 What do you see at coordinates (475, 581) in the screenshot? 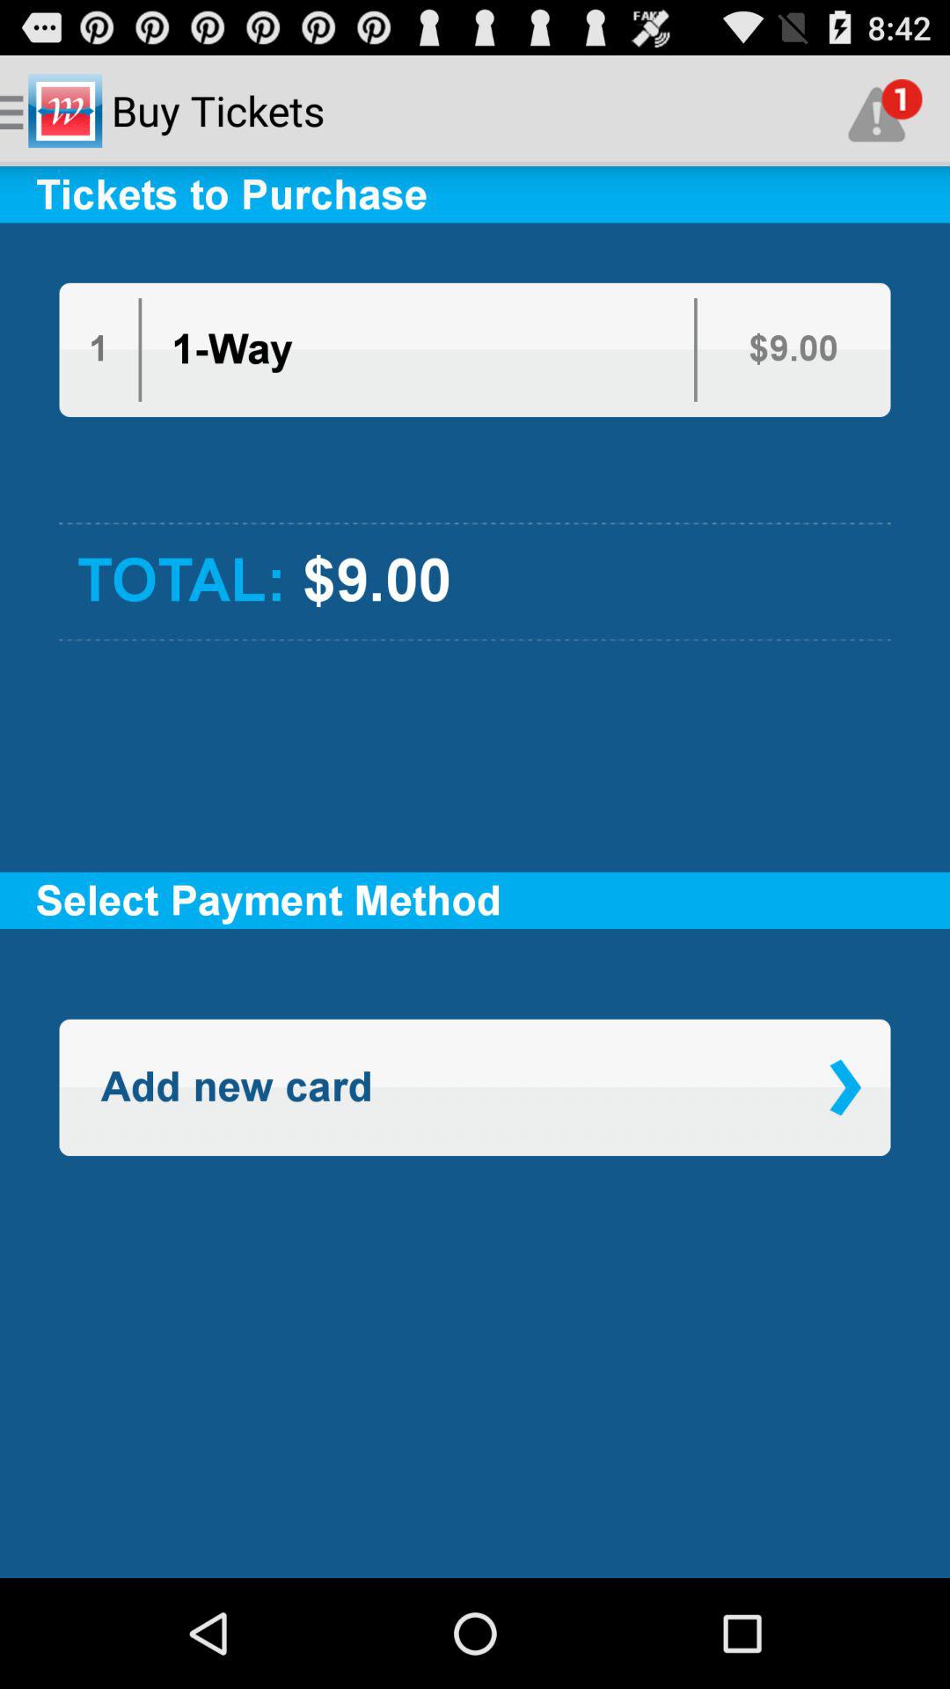
I see `choose the total: $9.00 item` at bounding box center [475, 581].